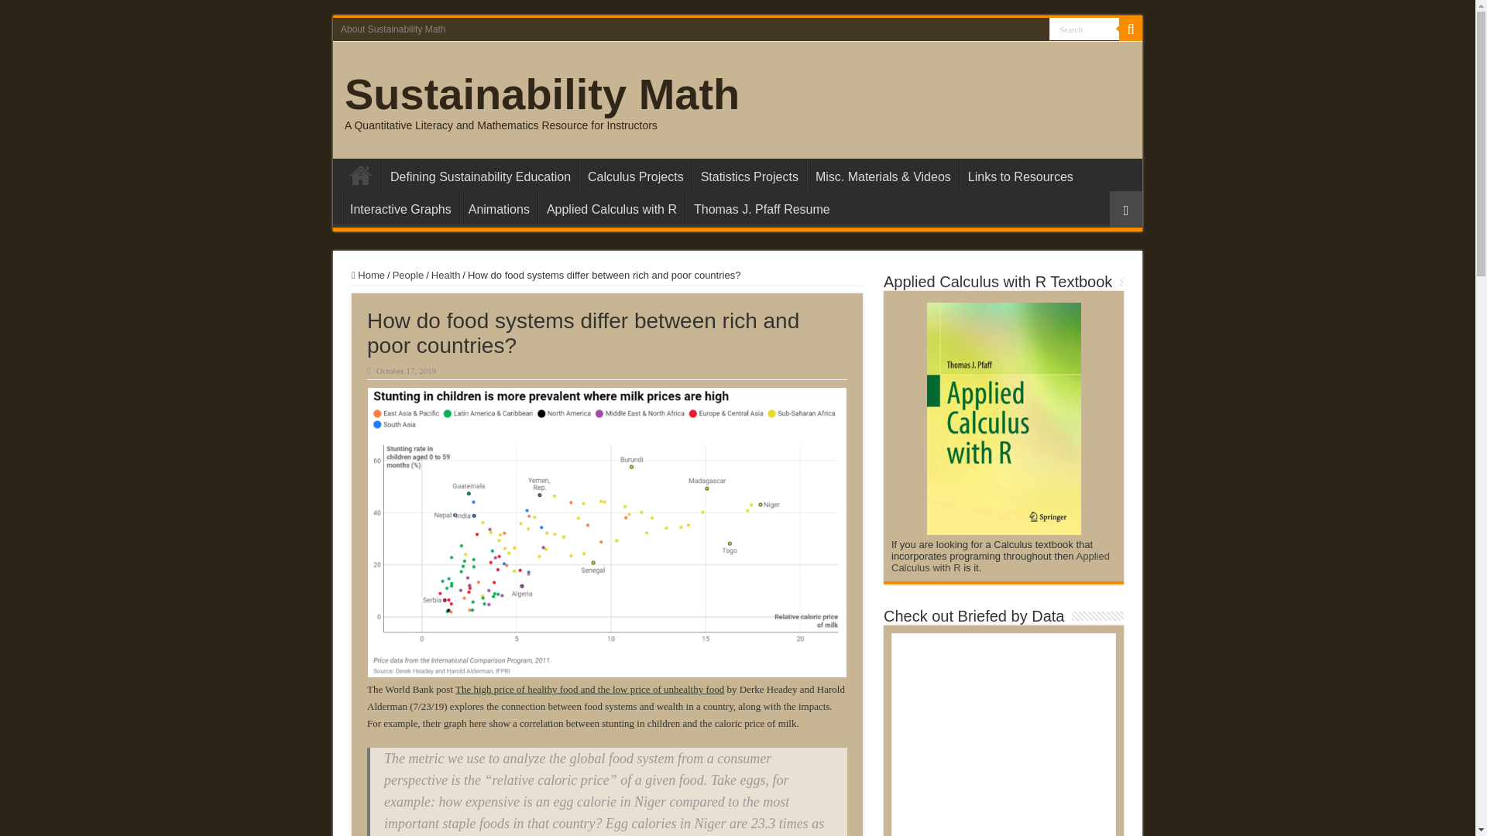 Image resolution: width=1487 pixels, height=836 pixels. What do you see at coordinates (1084, 28) in the screenshot?
I see `Search` at bounding box center [1084, 28].